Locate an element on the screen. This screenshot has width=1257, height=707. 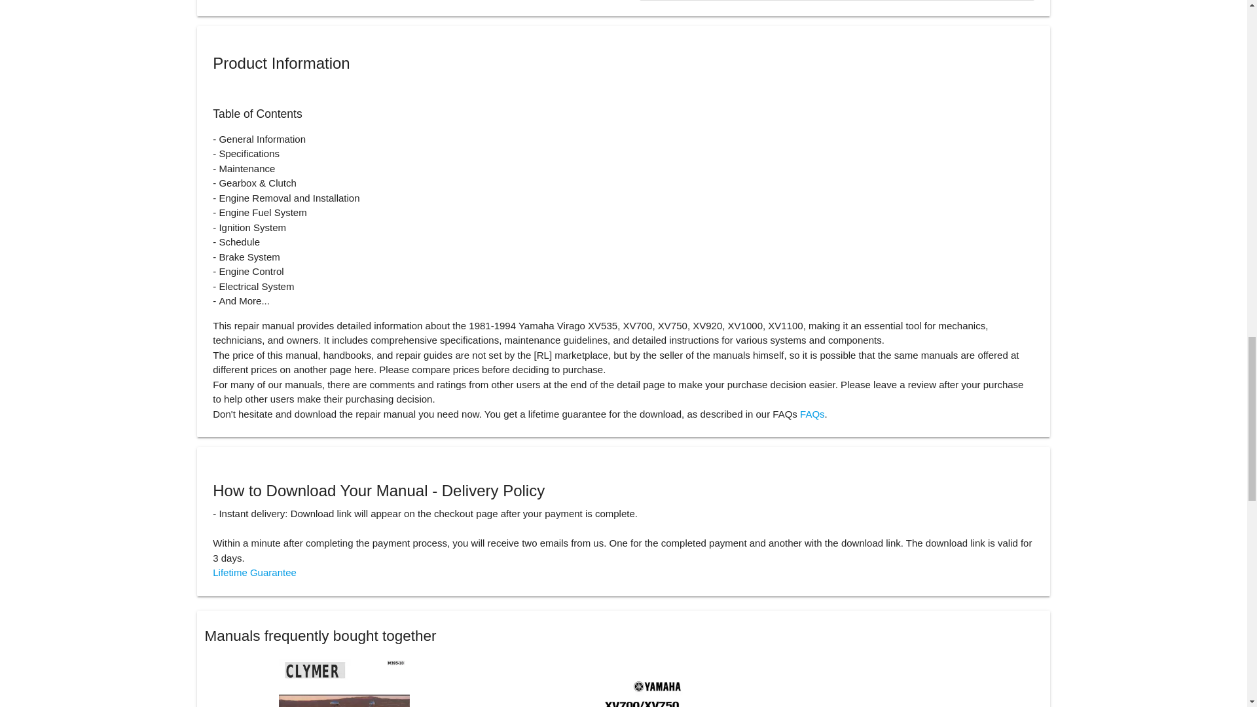
Lifetime Guarantee is located at coordinates (254, 572).